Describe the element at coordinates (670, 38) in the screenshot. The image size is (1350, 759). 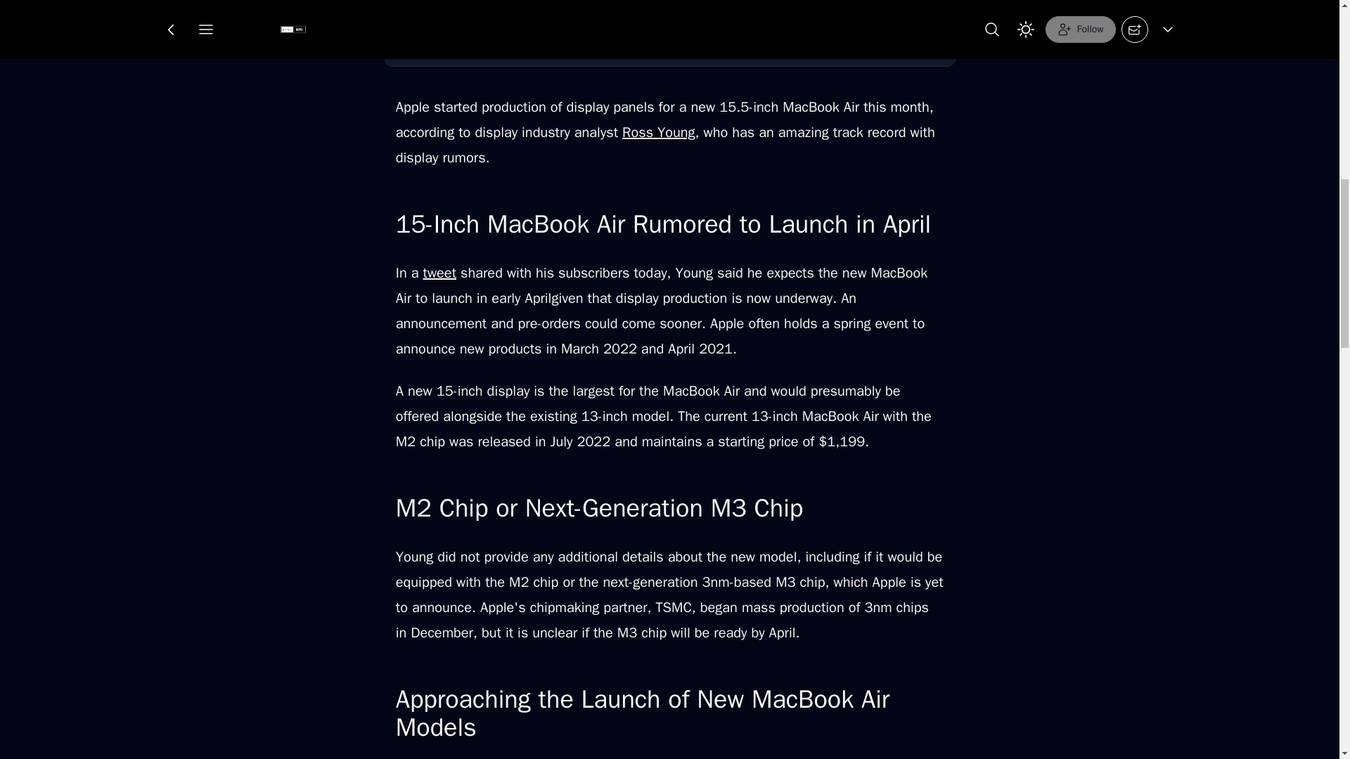
I see `Approaching the Launch of New MacBook Air Models` at that location.